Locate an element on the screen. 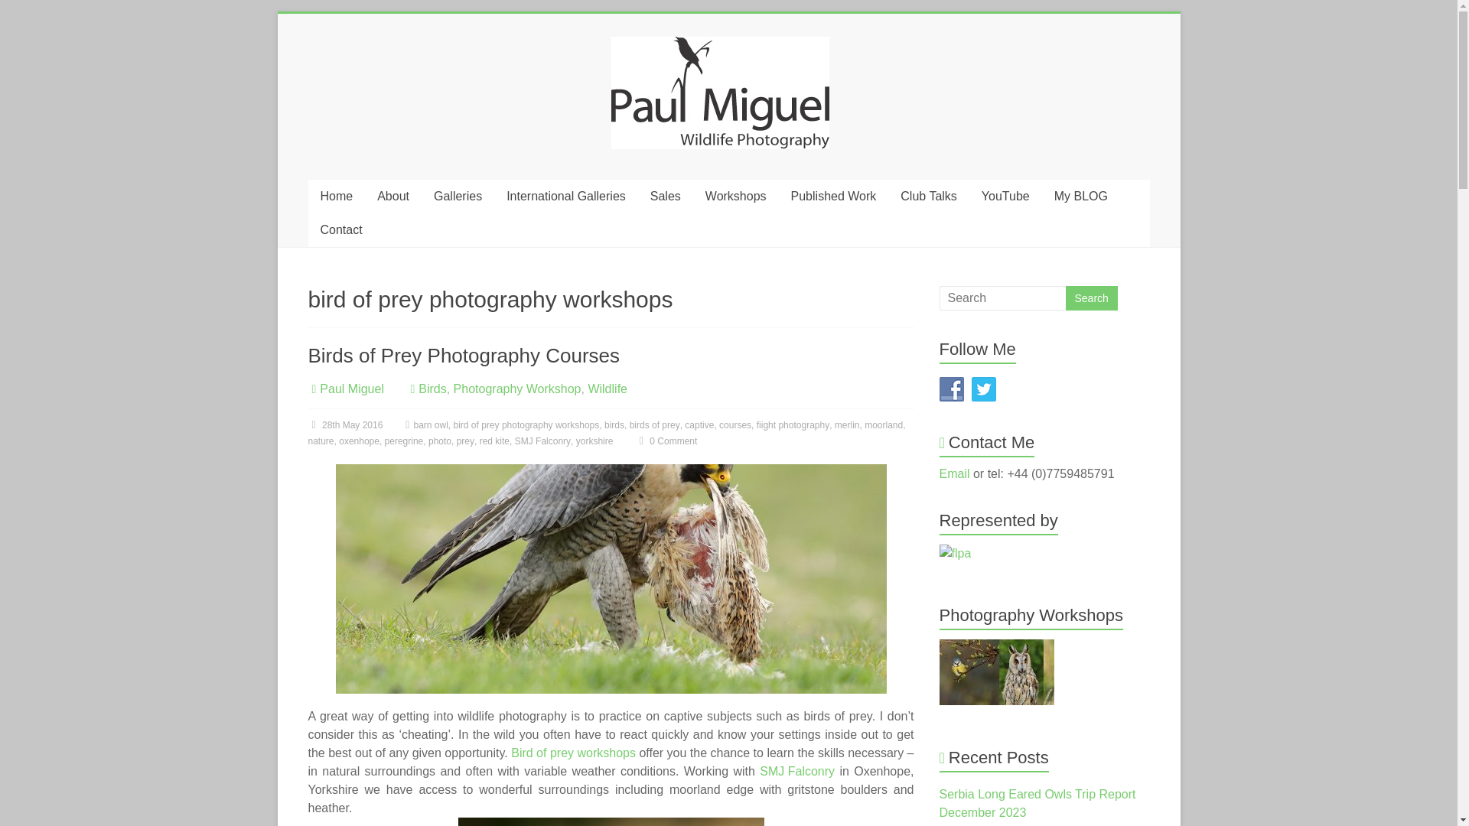 This screenshot has height=826, width=1469. 11:35 am is located at coordinates (344, 425).